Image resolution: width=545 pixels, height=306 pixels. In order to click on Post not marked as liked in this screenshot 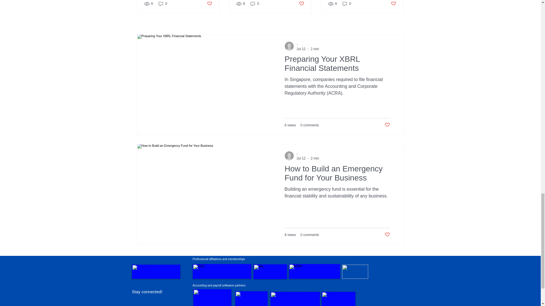, I will do `click(301, 3)`.